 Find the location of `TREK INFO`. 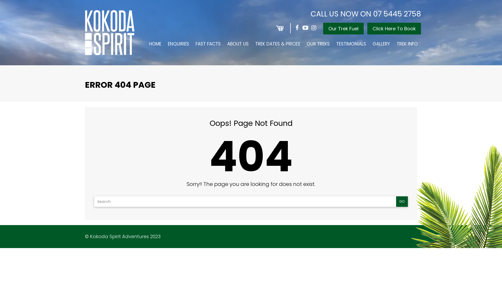

TREK INFO is located at coordinates (407, 44).